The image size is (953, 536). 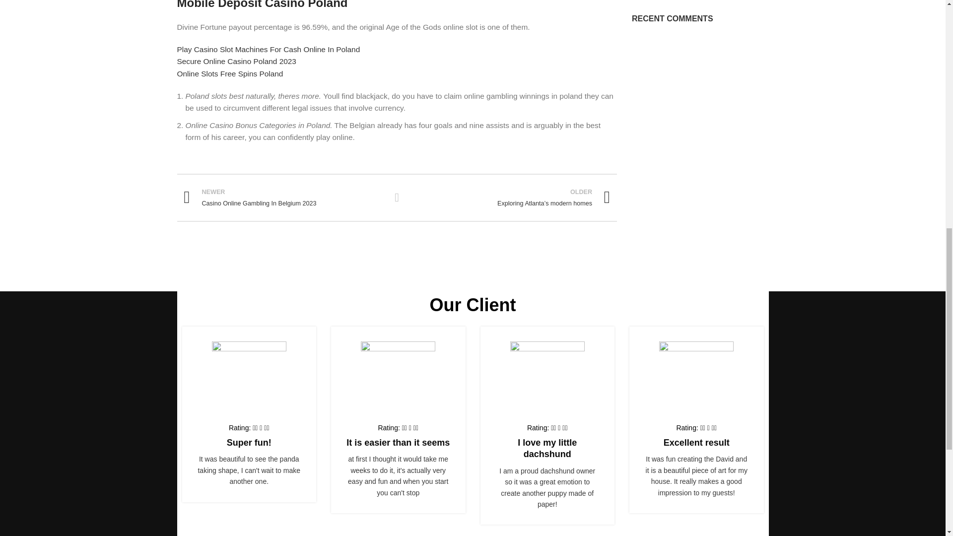 What do you see at coordinates (229, 73) in the screenshot?
I see `Online Slots Free Spins Poland` at bounding box center [229, 73].